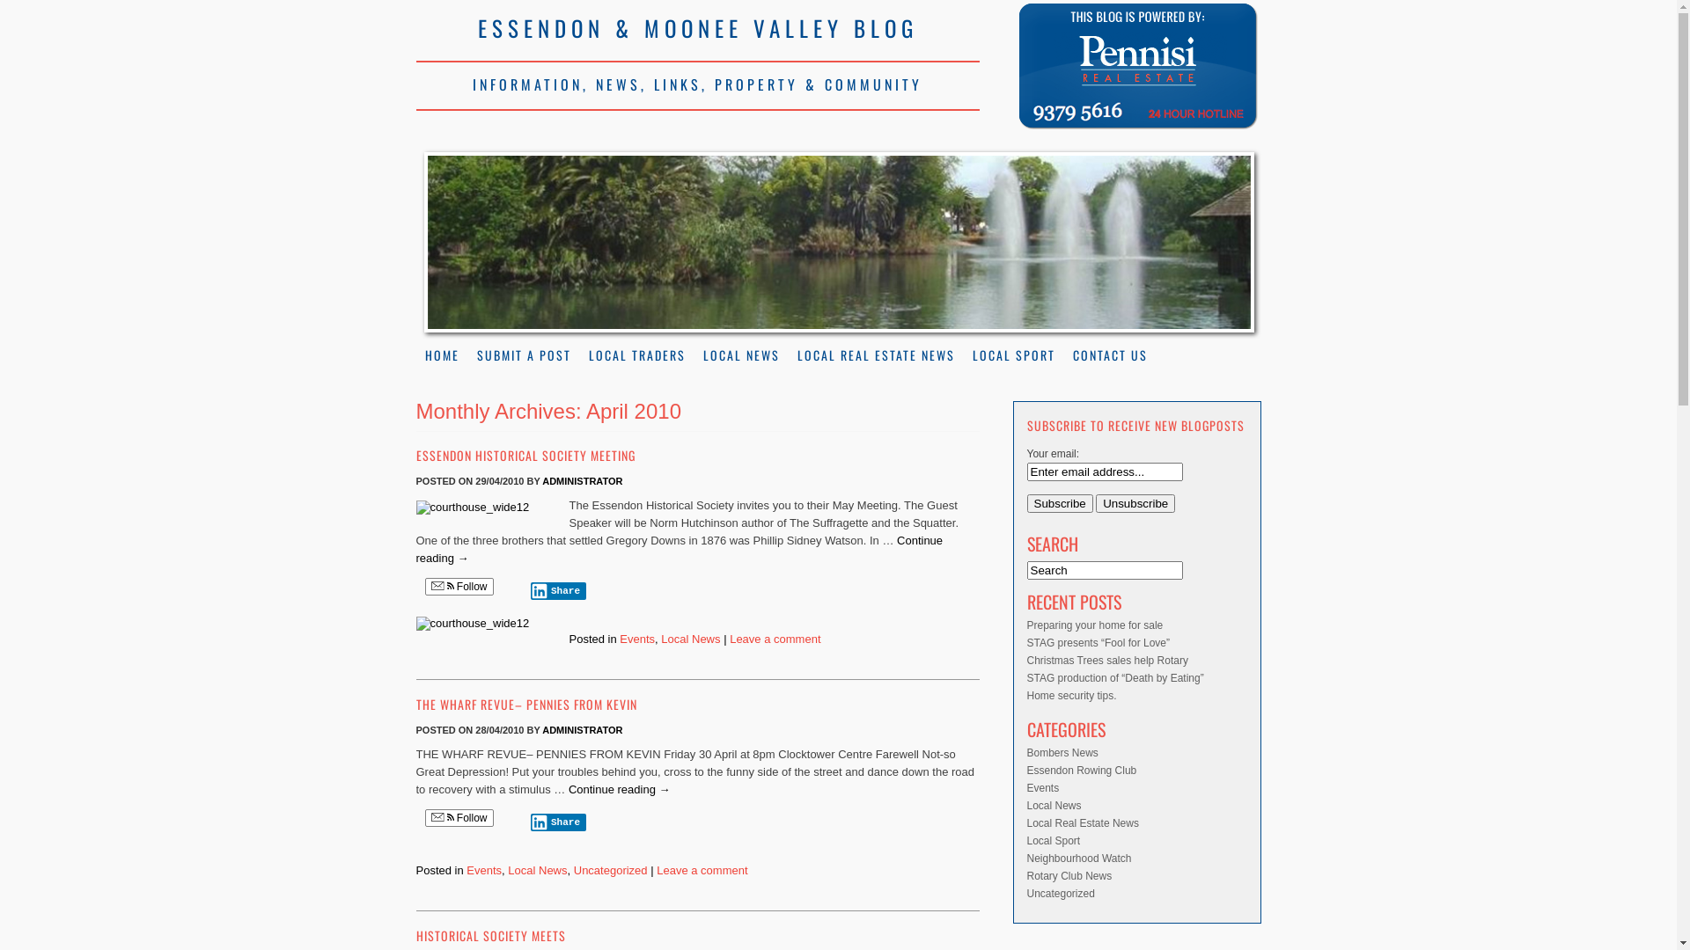  Describe the element at coordinates (690, 639) in the screenshot. I see `Local News` at that location.